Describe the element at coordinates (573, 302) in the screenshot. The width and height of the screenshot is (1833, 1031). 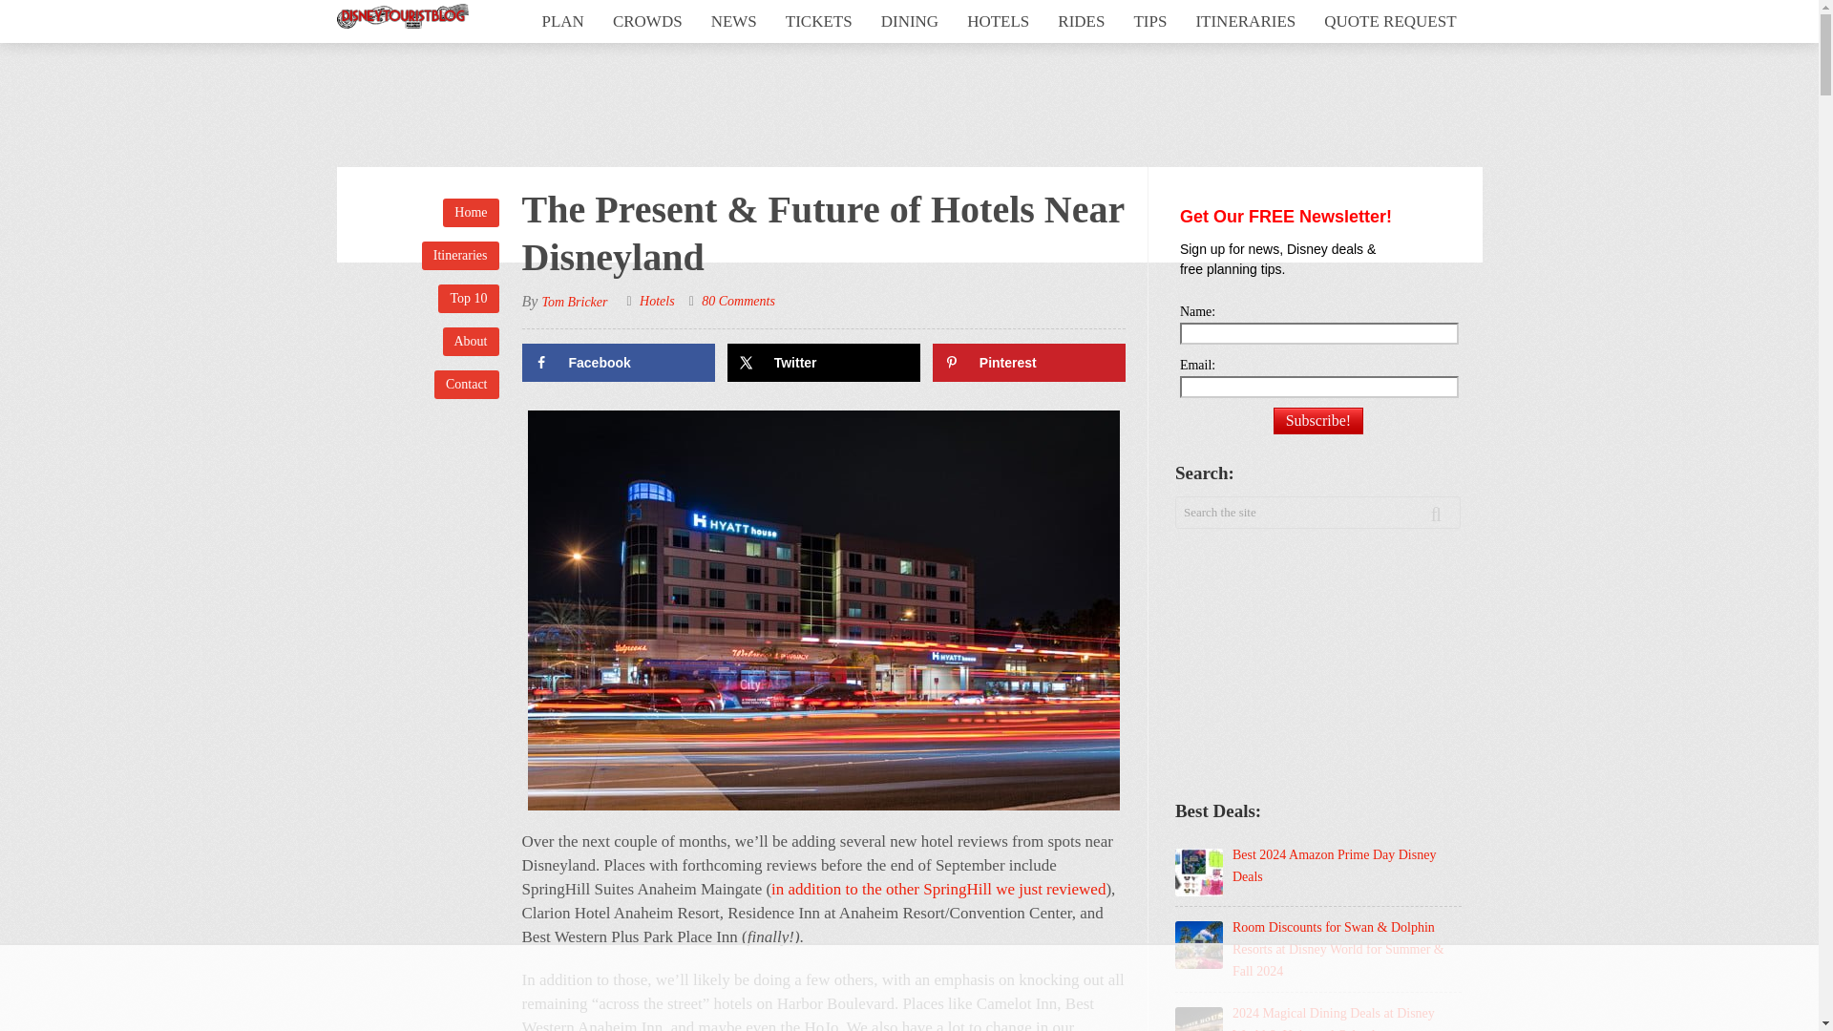
I see `Posts by Tom Bricker` at that location.